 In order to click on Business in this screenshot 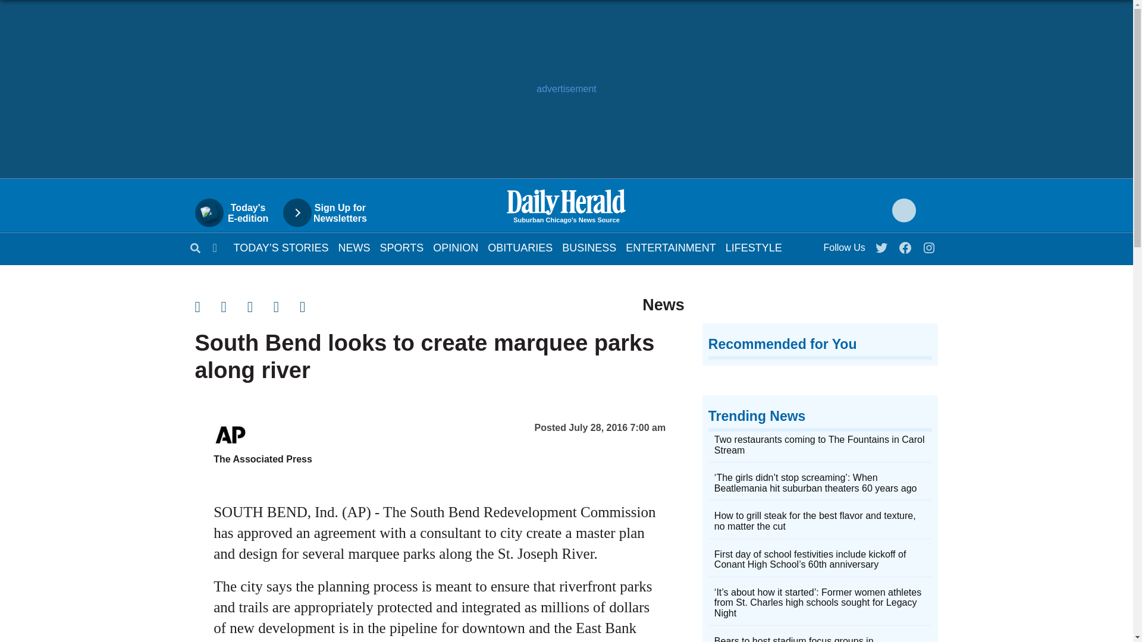, I will do `click(589, 247)`.